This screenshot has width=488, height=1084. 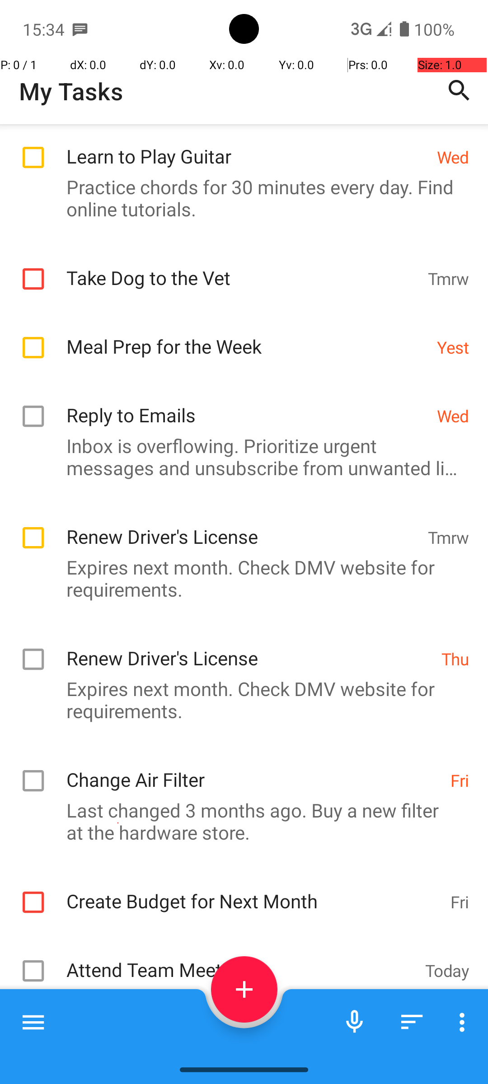 I want to click on Create Budget for Next Month, so click(x=254, y=892).